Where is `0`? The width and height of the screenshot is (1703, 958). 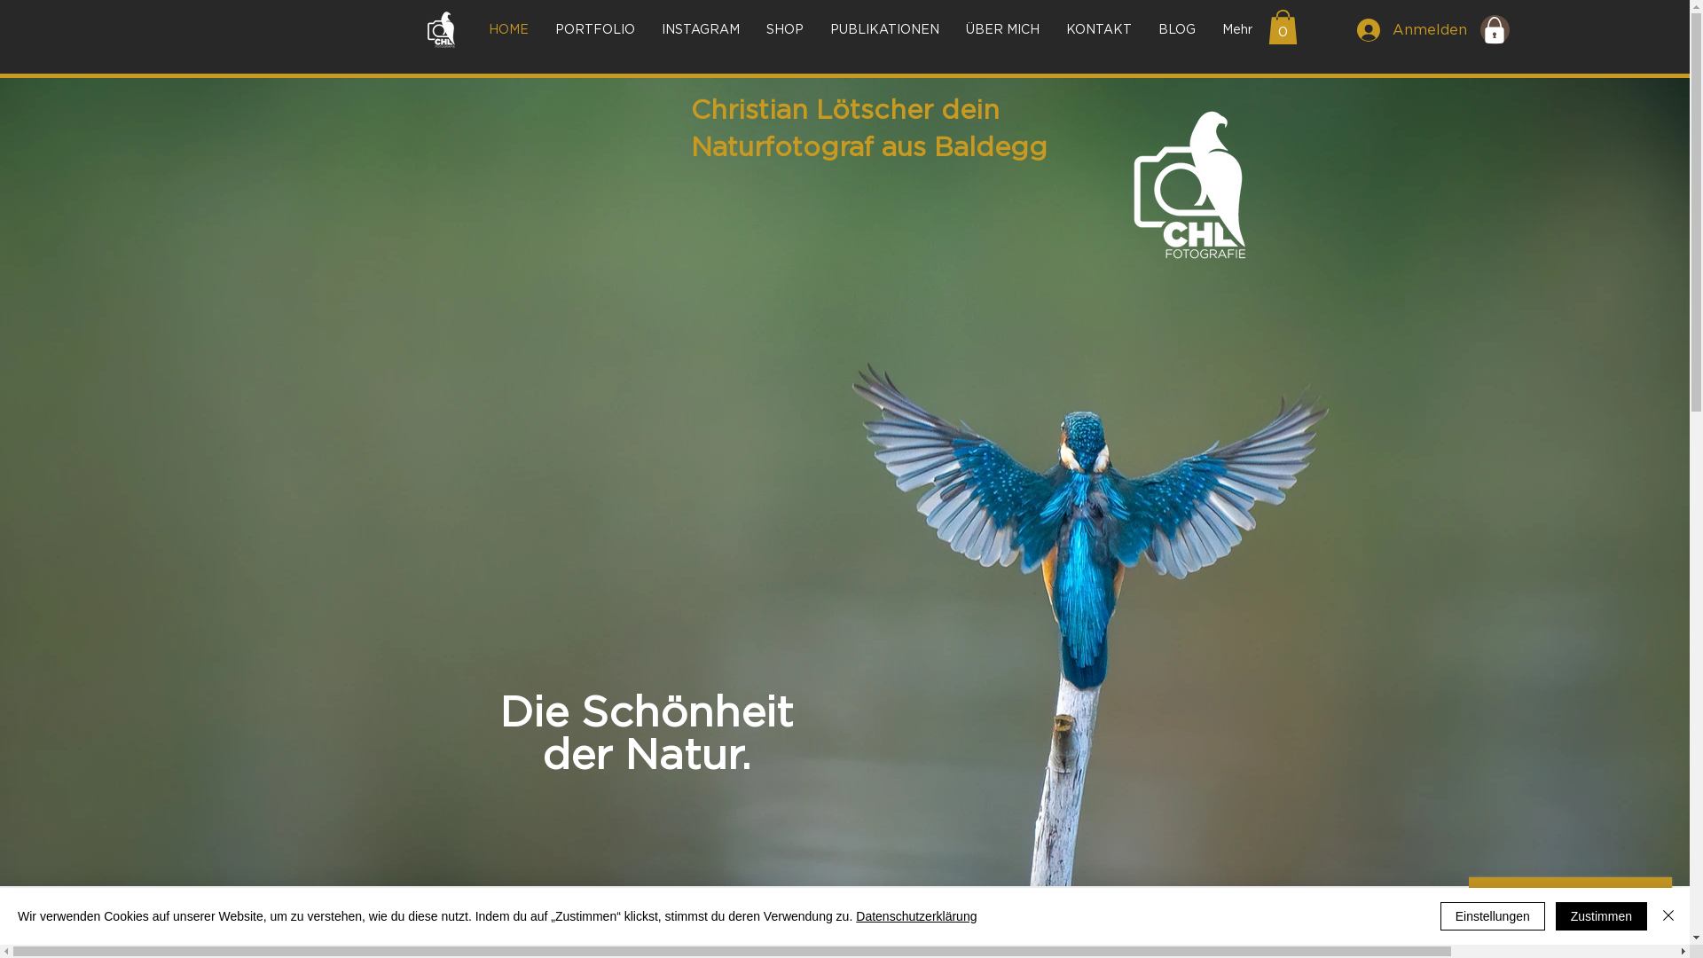 0 is located at coordinates (1283, 27).